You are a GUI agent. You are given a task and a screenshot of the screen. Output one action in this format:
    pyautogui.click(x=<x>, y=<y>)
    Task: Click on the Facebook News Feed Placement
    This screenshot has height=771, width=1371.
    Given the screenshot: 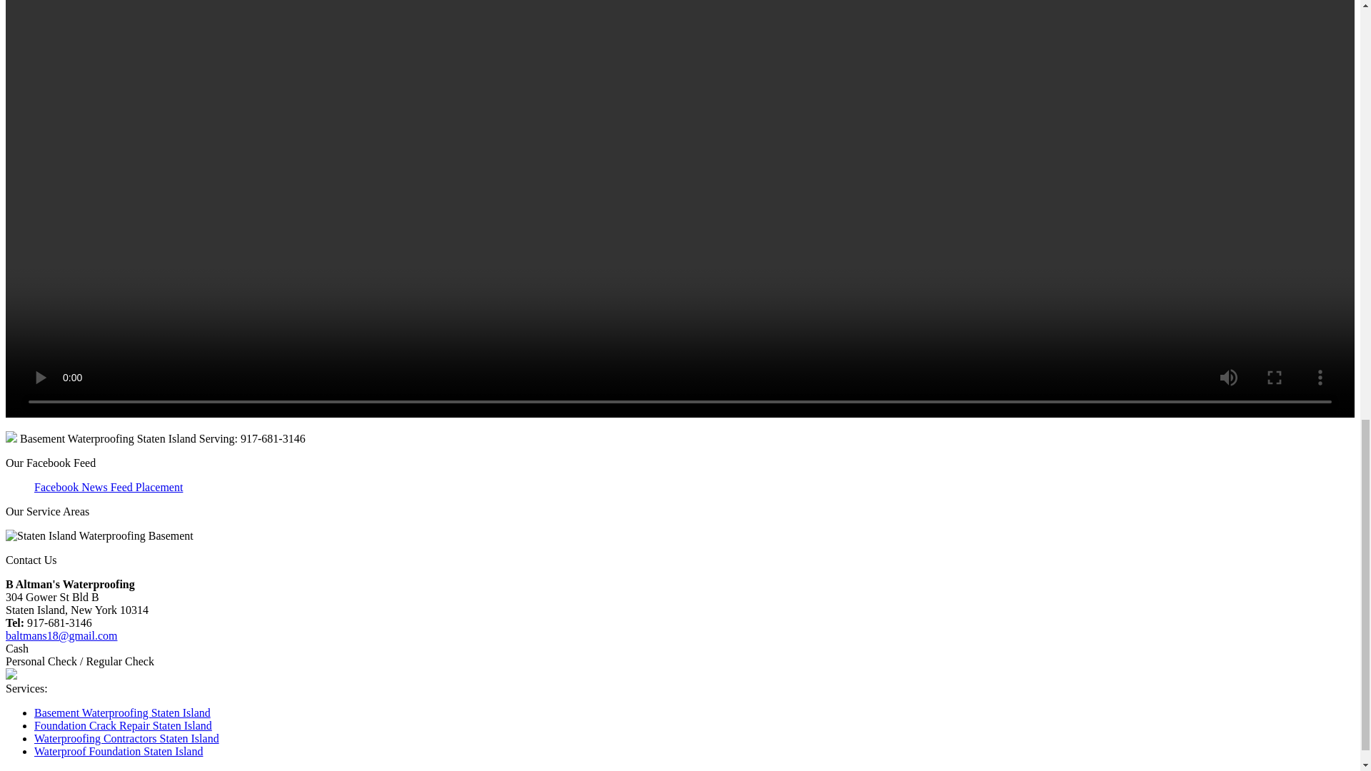 What is the action you would take?
    pyautogui.click(x=109, y=487)
    